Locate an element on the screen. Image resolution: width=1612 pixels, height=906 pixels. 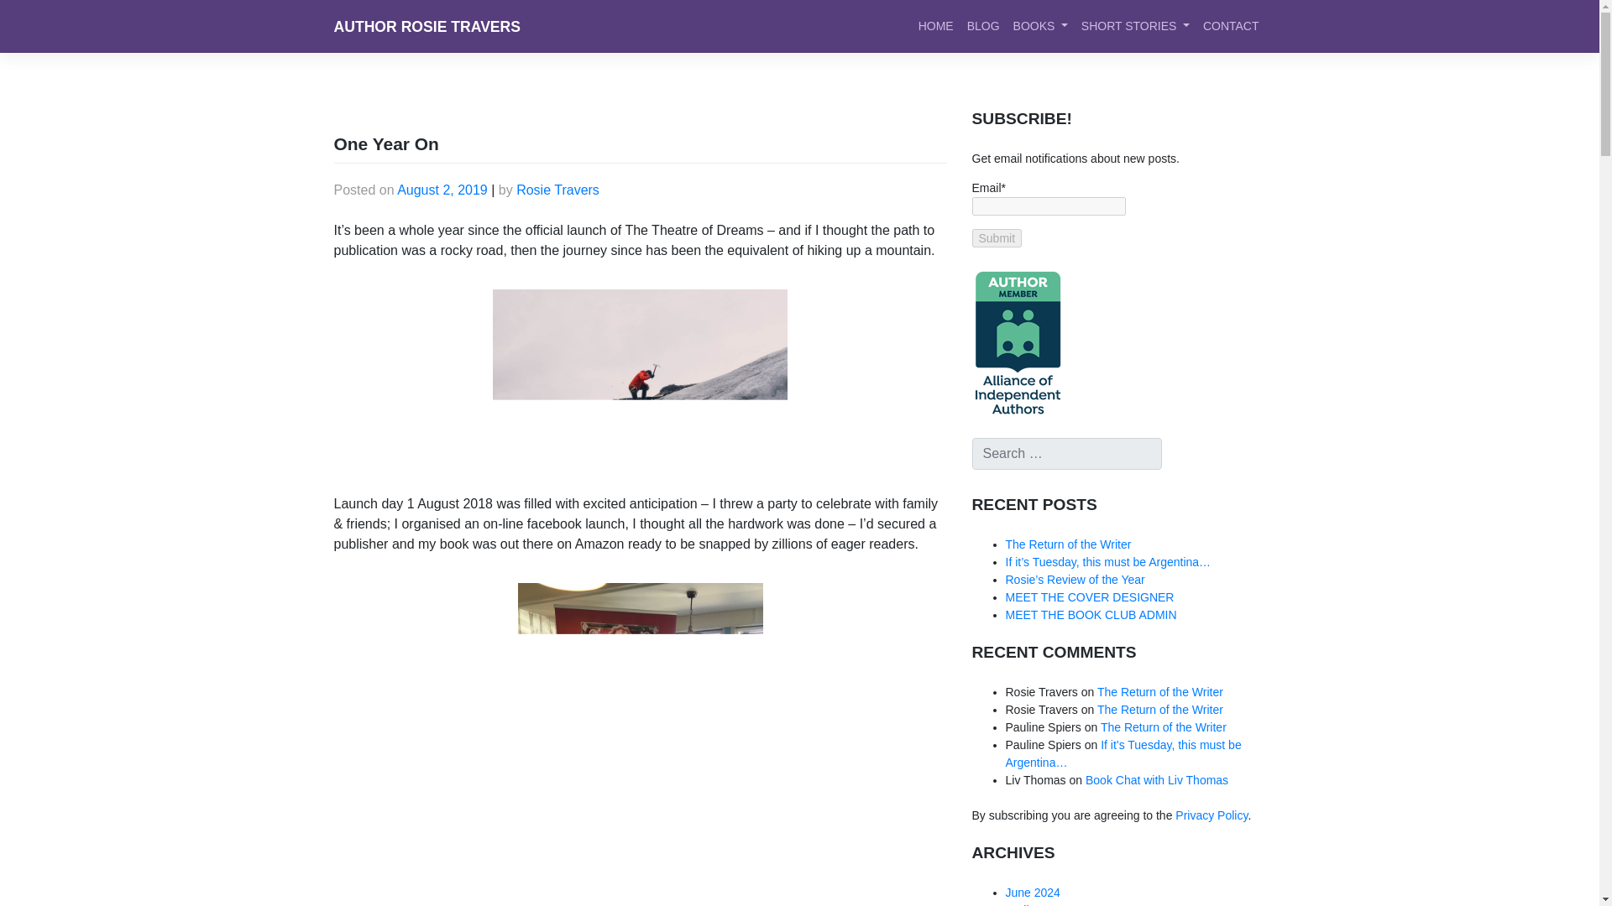
Short stories is located at coordinates (1135, 25).